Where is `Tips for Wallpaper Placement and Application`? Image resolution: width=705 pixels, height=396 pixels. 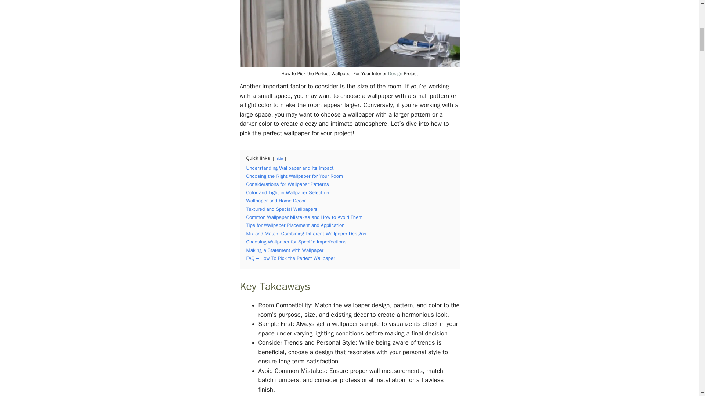 Tips for Wallpaper Placement and Application is located at coordinates (295, 225).